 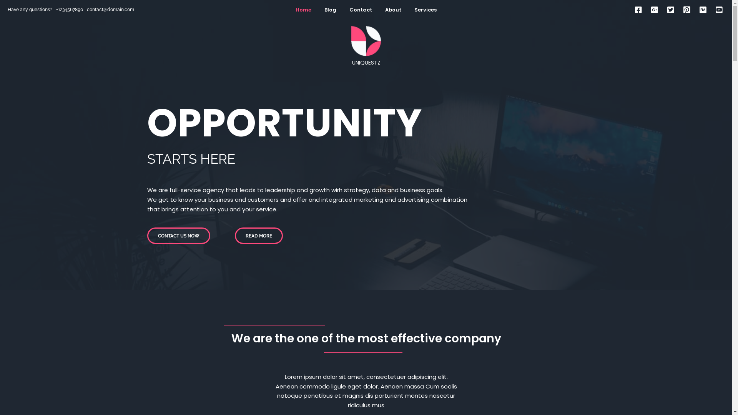 I want to click on READ MORE, so click(x=258, y=236).